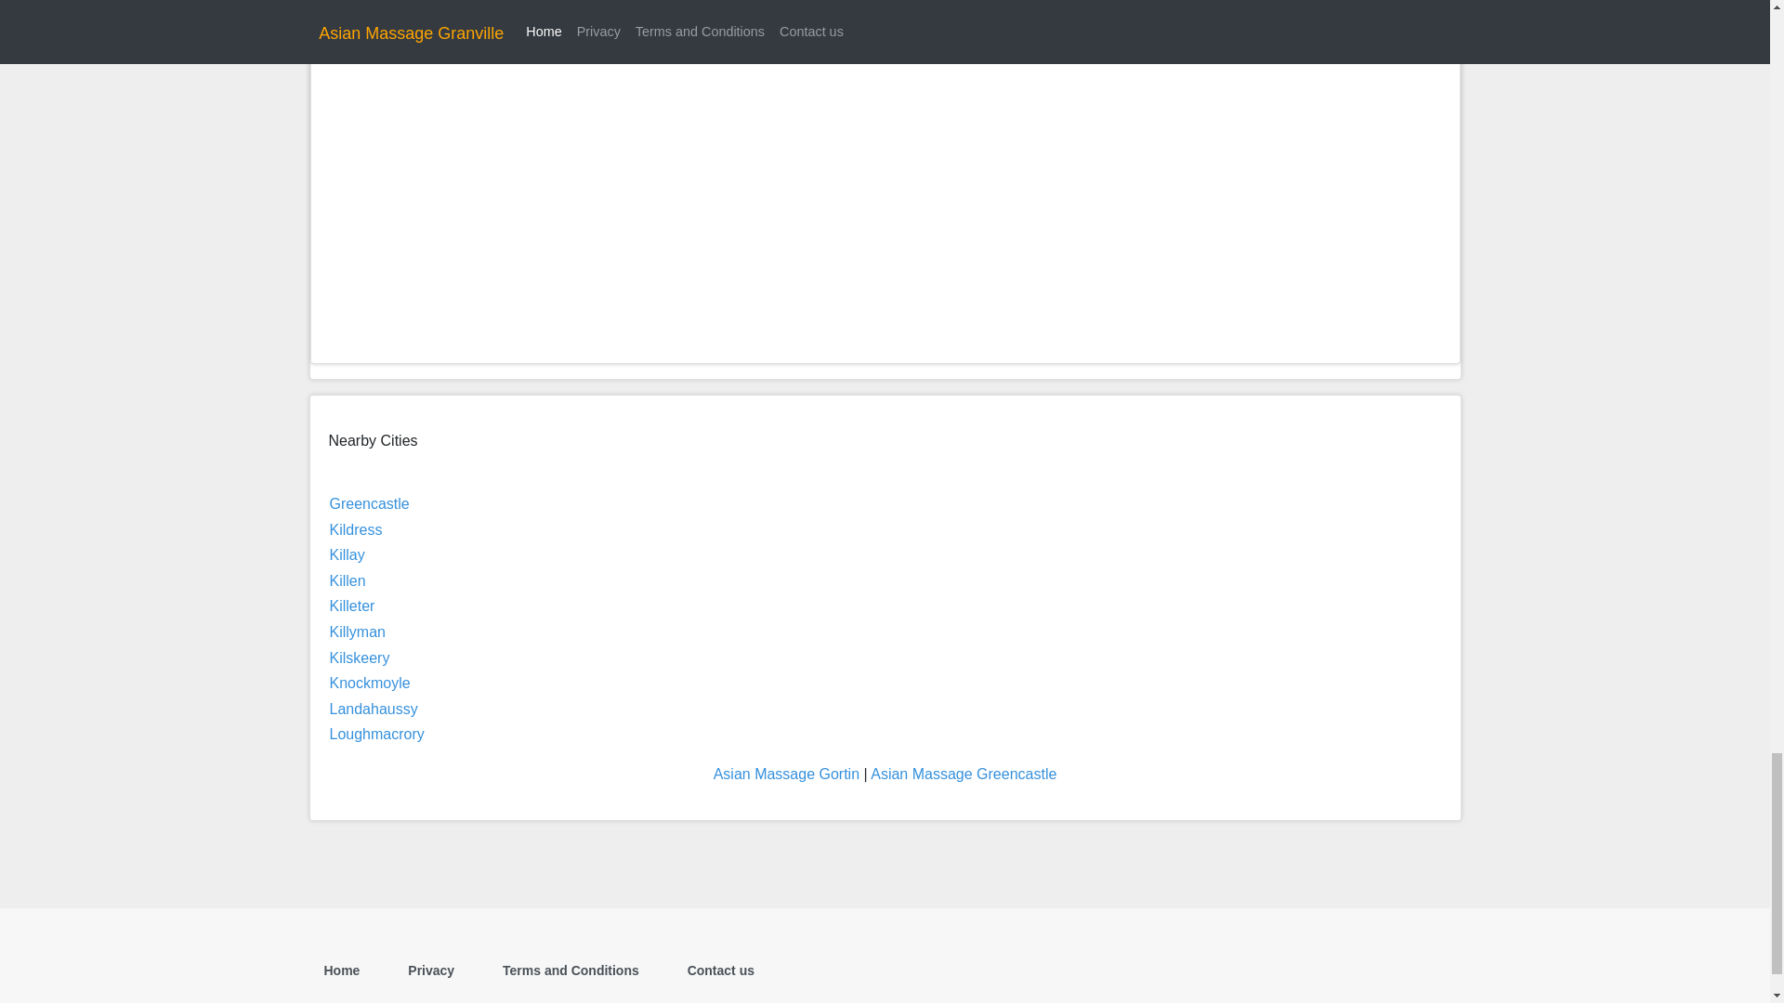 The width and height of the screenshot is (1784, 1003). Describe the element at coordinates (786, 775) in the screenshot. I see `Asian Massage Gortin` at that location.